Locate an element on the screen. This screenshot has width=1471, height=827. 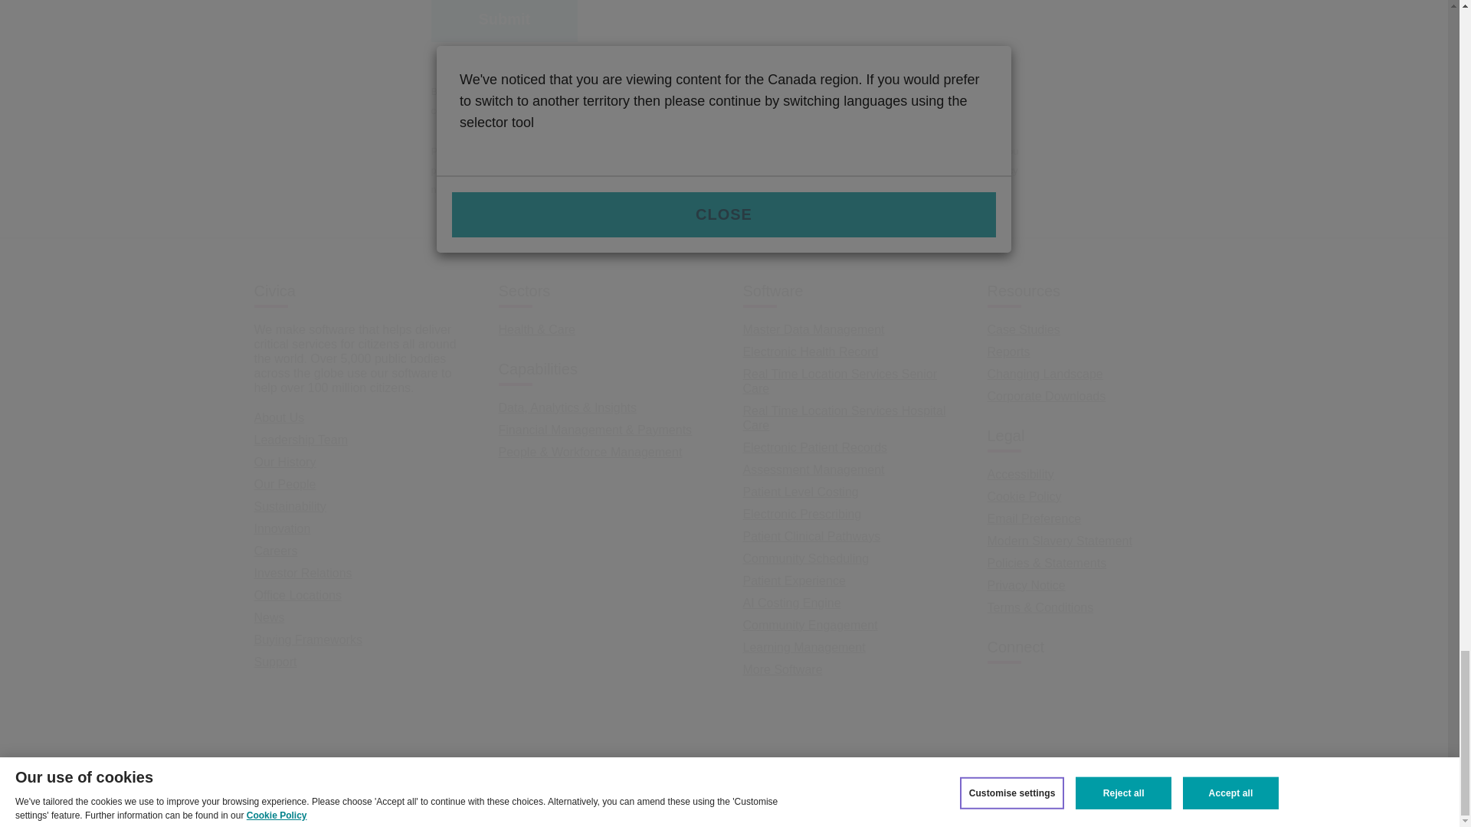
Our History is located at coordinates (285, 461).